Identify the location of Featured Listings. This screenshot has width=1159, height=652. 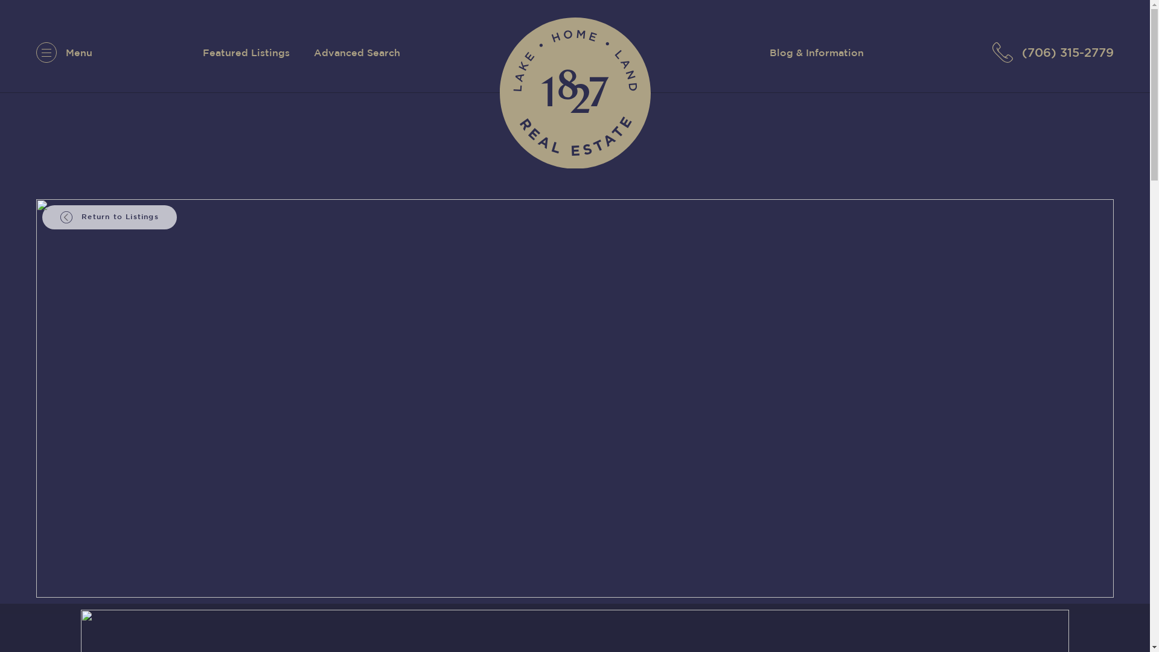
(246, 53).